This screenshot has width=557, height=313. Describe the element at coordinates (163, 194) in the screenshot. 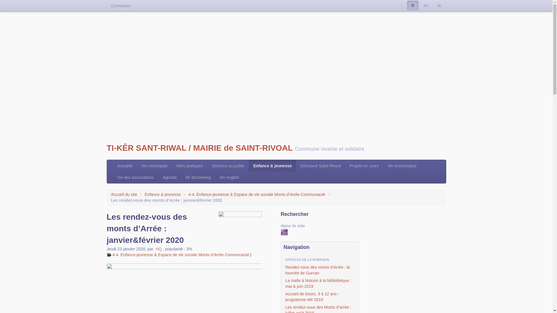

I see `Enfance & jeunesse` at that location.